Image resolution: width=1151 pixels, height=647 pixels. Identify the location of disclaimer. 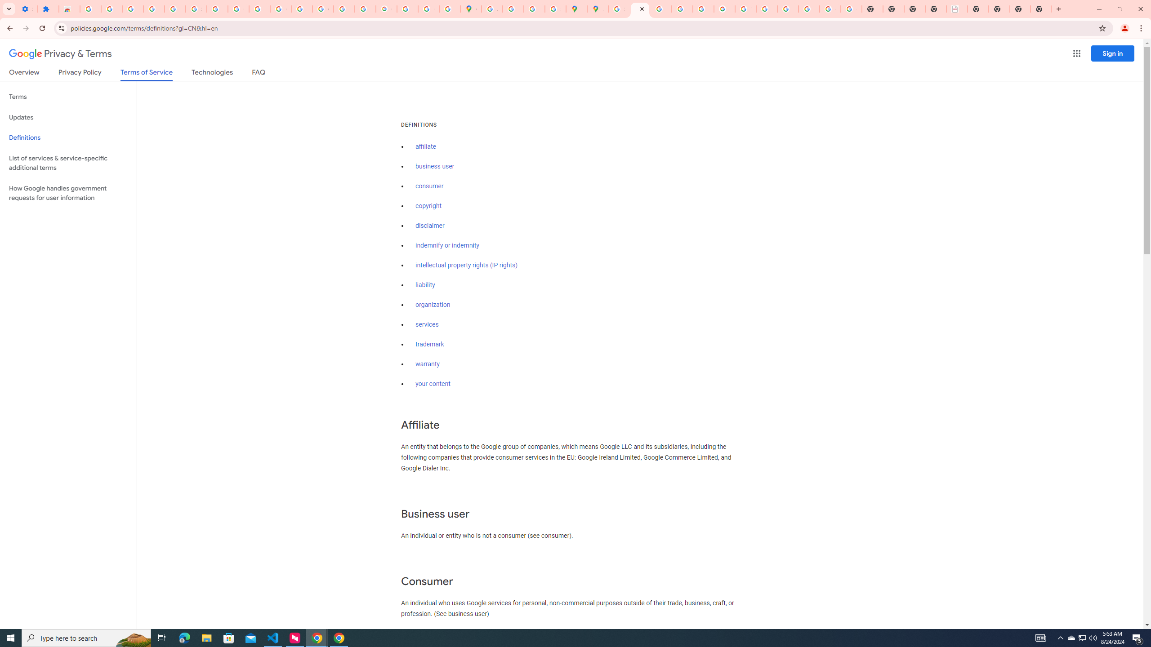
(430, 226).